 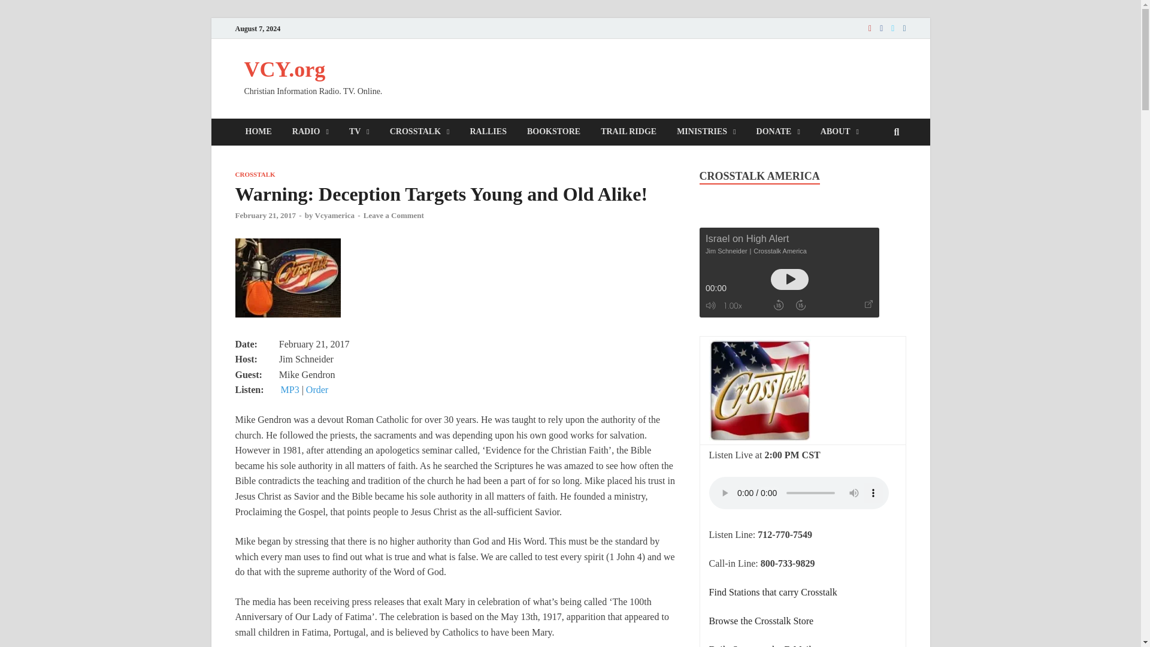 I want to click on HOME, so click(x=258, y=132).